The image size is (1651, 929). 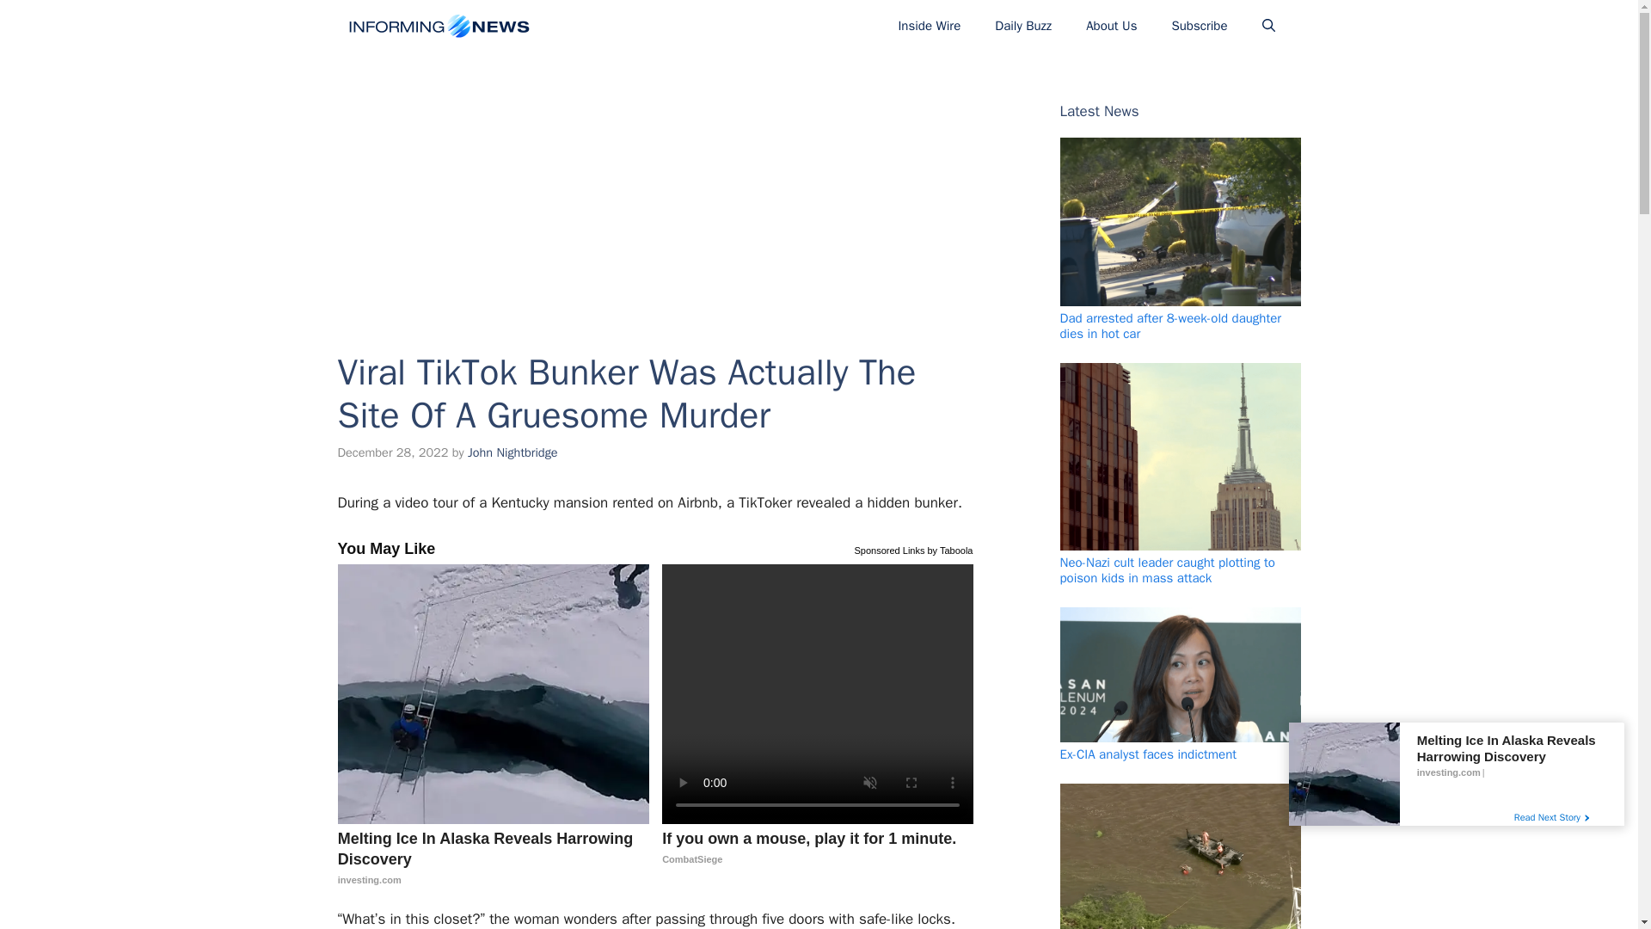 What do you see at coordinates (929, 26) in the screenshot?
I see `If you own a mouse, play it for 1 minute.` at bounding box center [929, 26].